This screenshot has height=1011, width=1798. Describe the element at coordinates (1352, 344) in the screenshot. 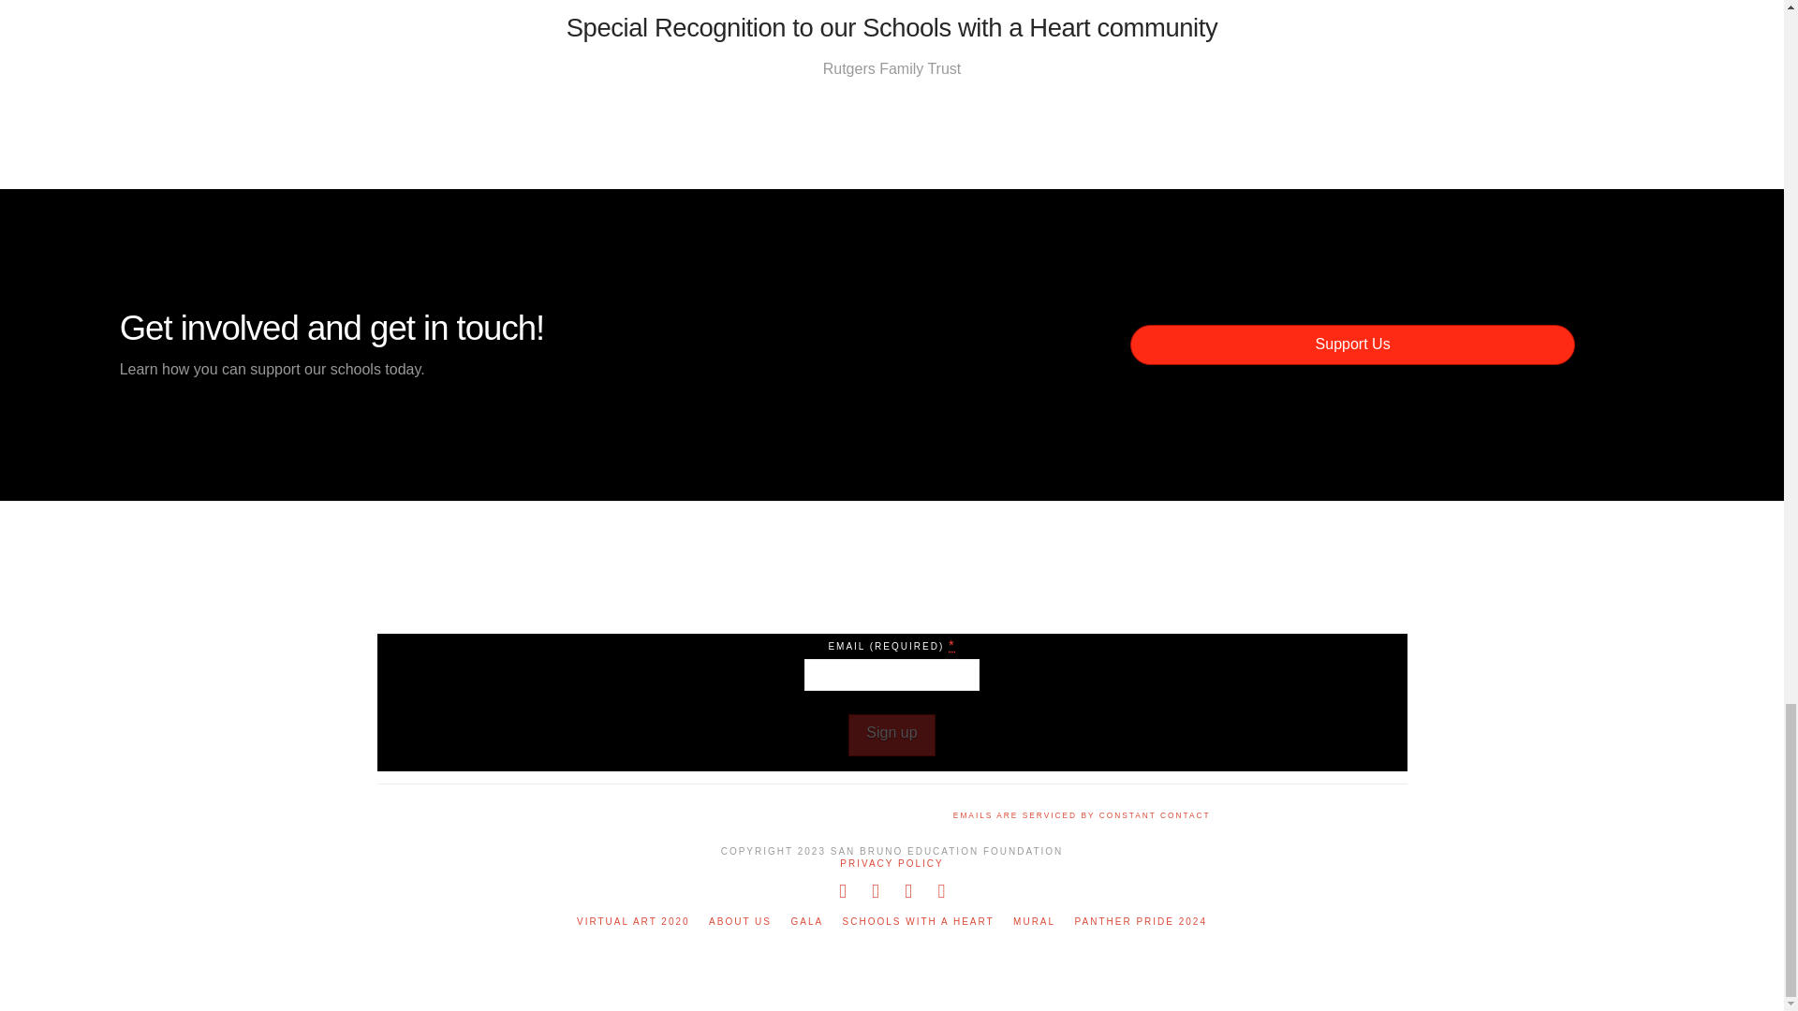

I see `Support Us` at that location.